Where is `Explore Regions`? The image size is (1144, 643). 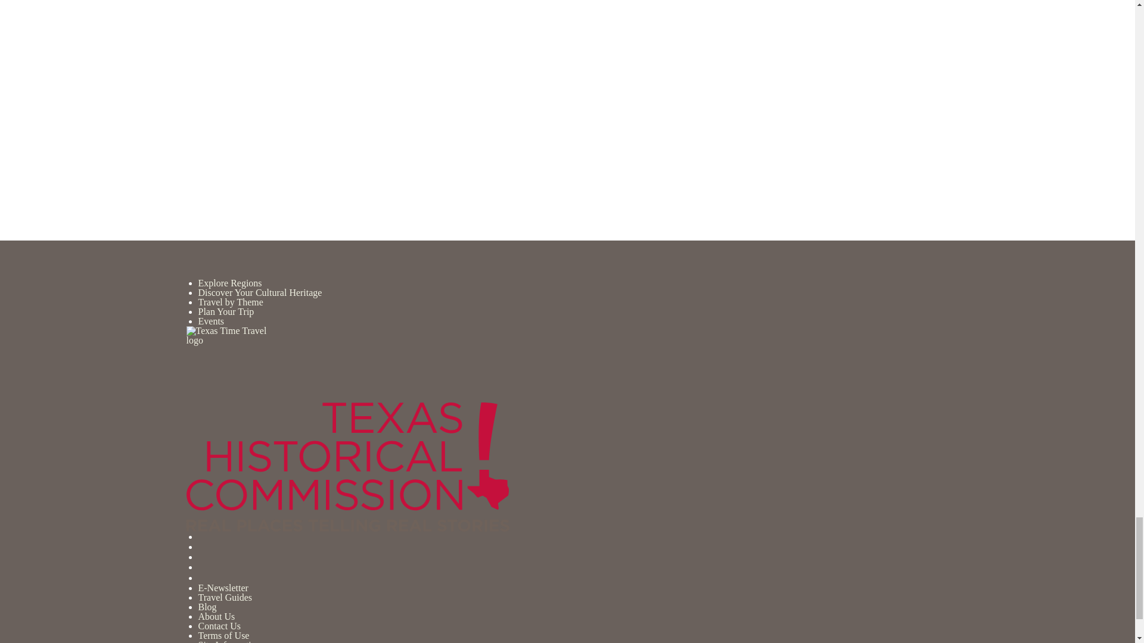 Explore Regions is located at coordinates (230, 282).